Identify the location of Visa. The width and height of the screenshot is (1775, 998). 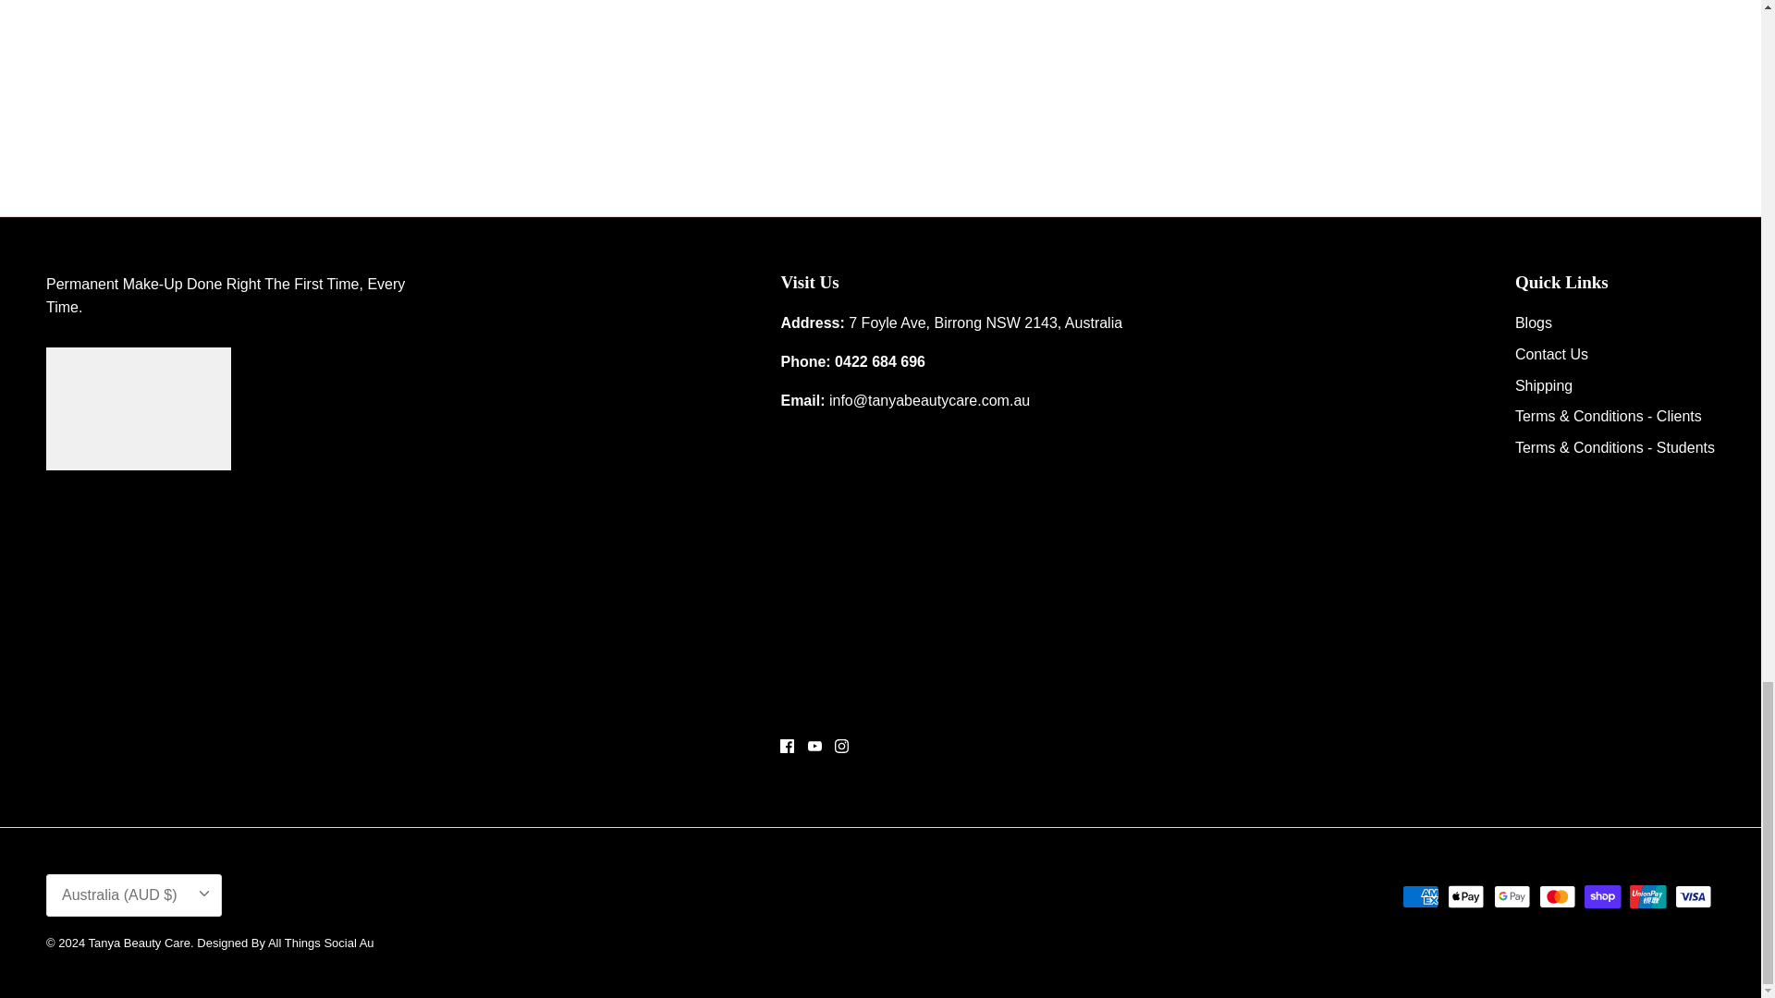
(1693, 896).